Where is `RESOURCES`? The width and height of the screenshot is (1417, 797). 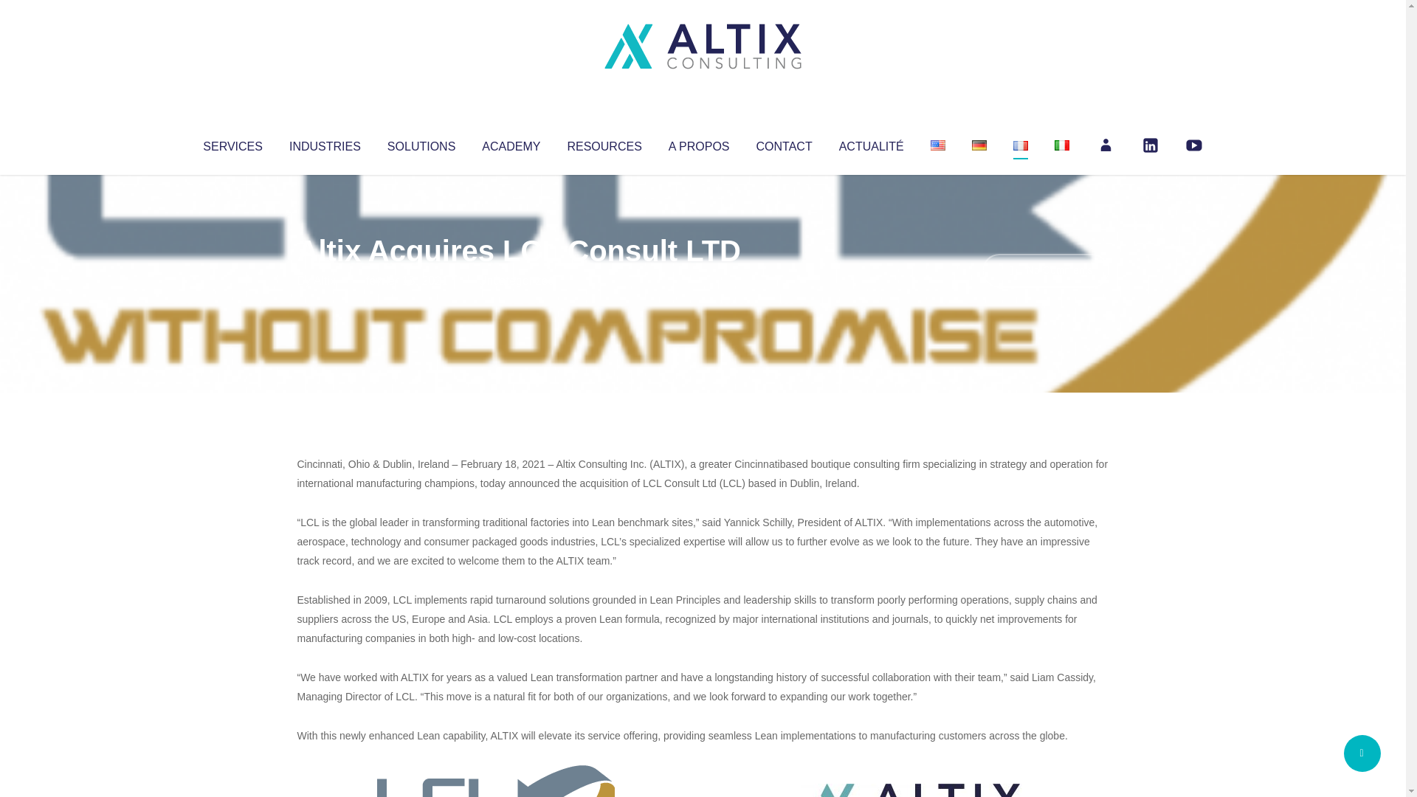
RESOURCES is located at coordinates (604, 143).